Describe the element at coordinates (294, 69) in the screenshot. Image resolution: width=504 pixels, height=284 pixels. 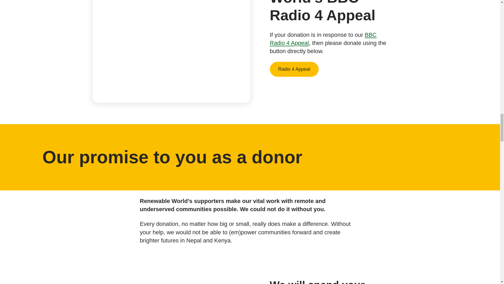
I see `Radio 4 Appeal` at that location.